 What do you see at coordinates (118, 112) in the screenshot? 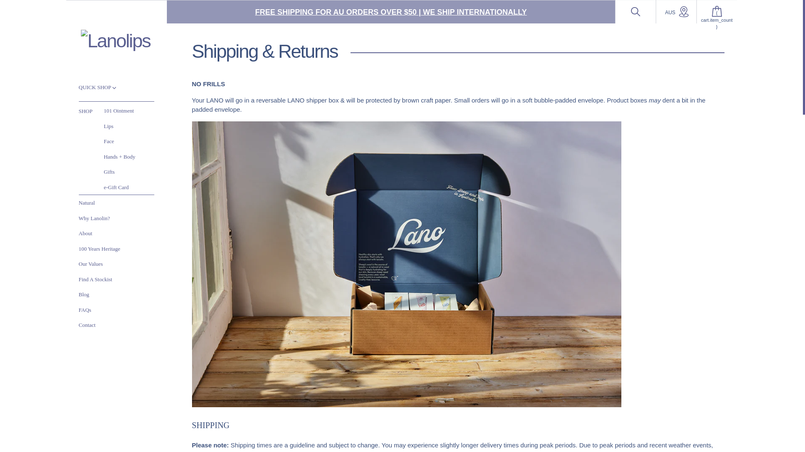
I see `101 Ointment` at bounding box center [118, 112].